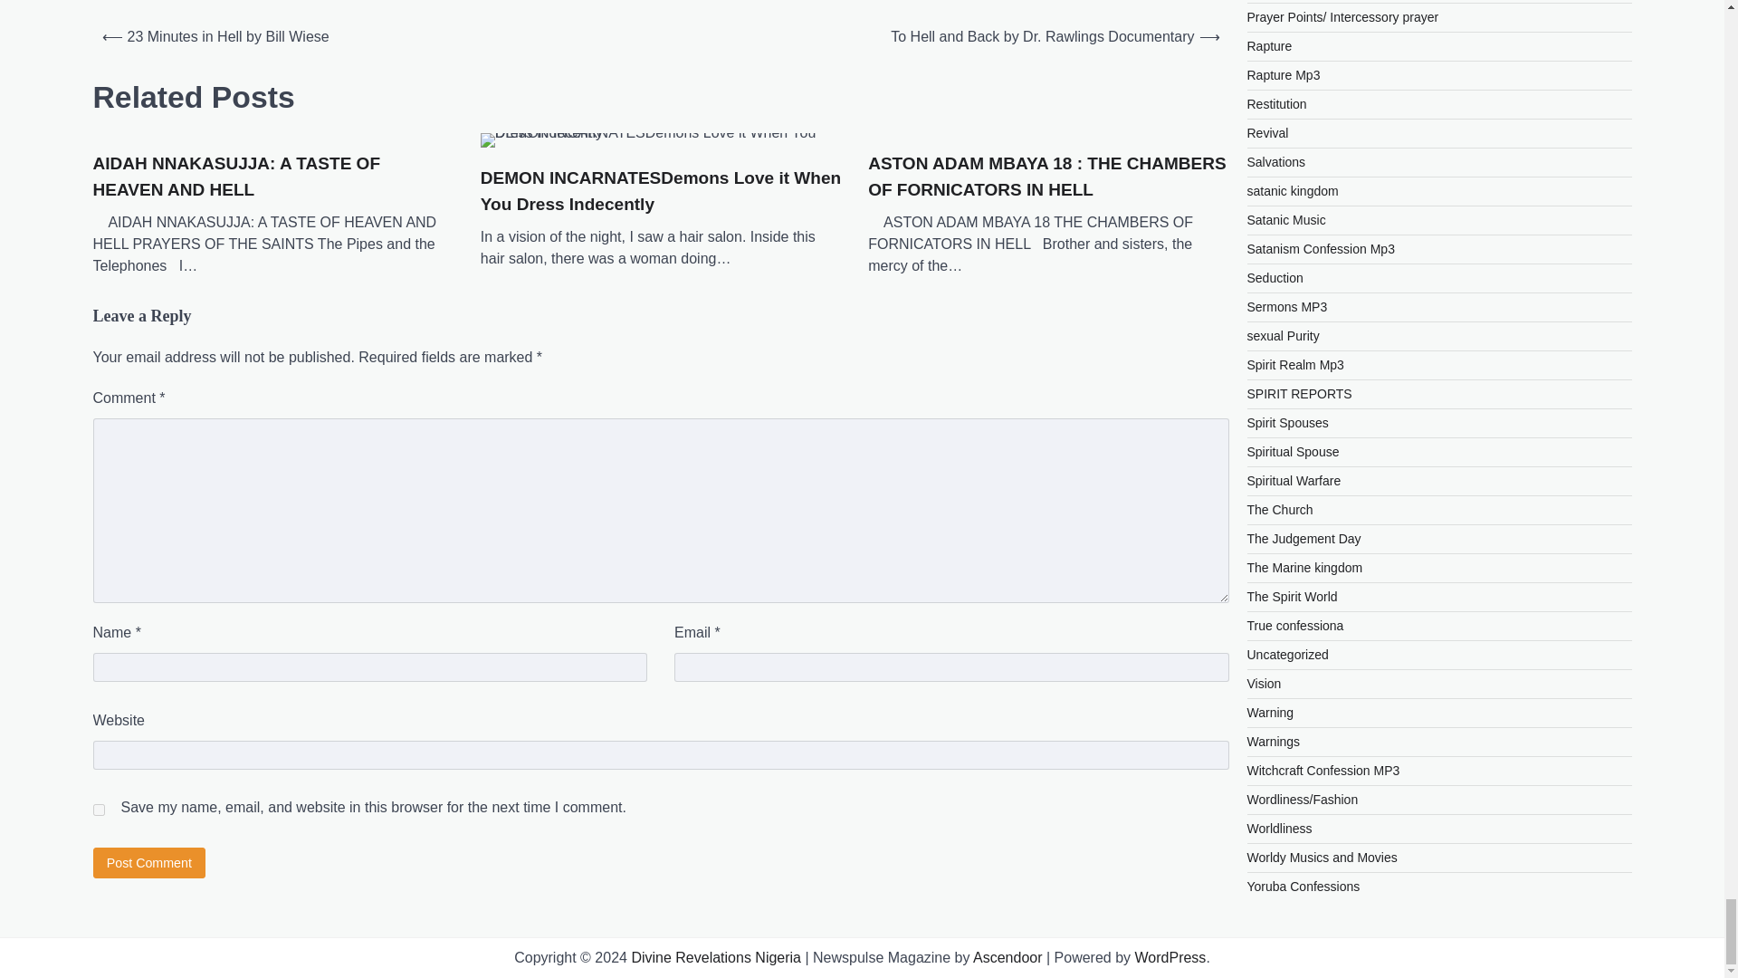 The height and width of the screenshot is (978, 1738). I want to click on yes, so click(98, 810).